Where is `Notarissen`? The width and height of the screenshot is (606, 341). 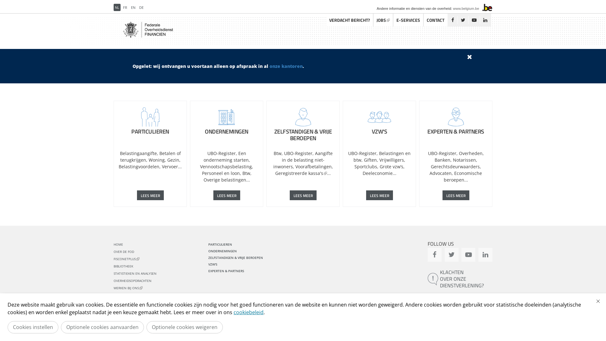
Notarissen is located at coordinates (464, 160).